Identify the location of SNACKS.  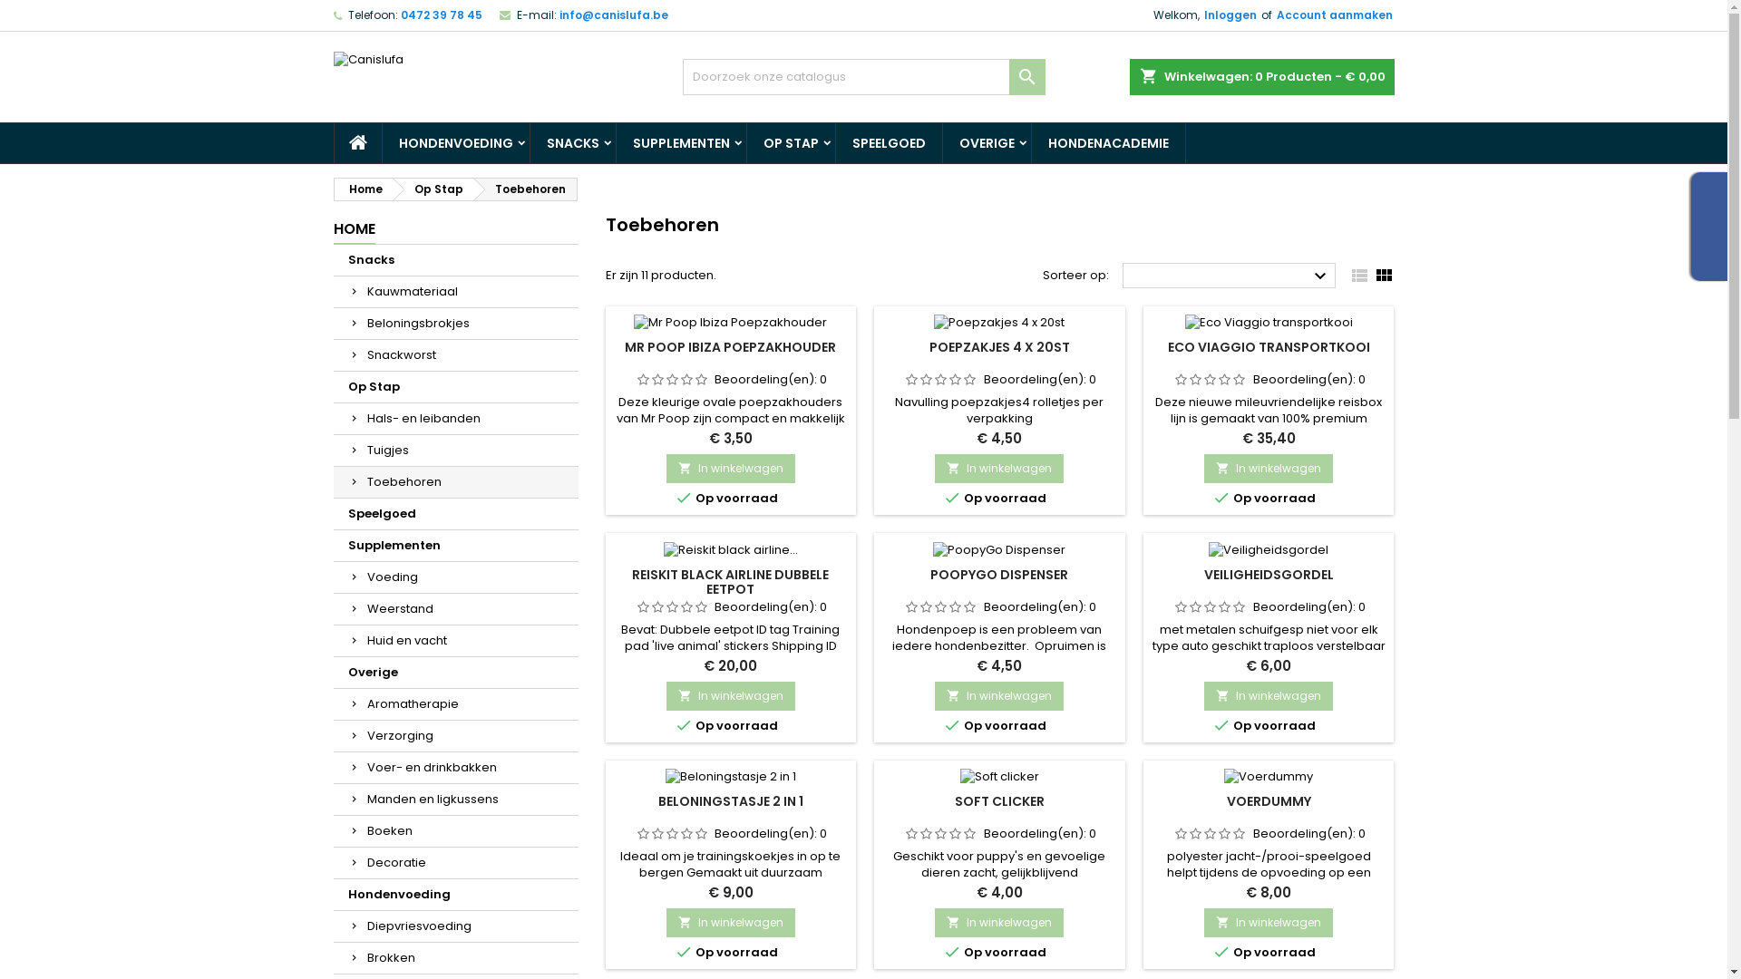
(572, 143).